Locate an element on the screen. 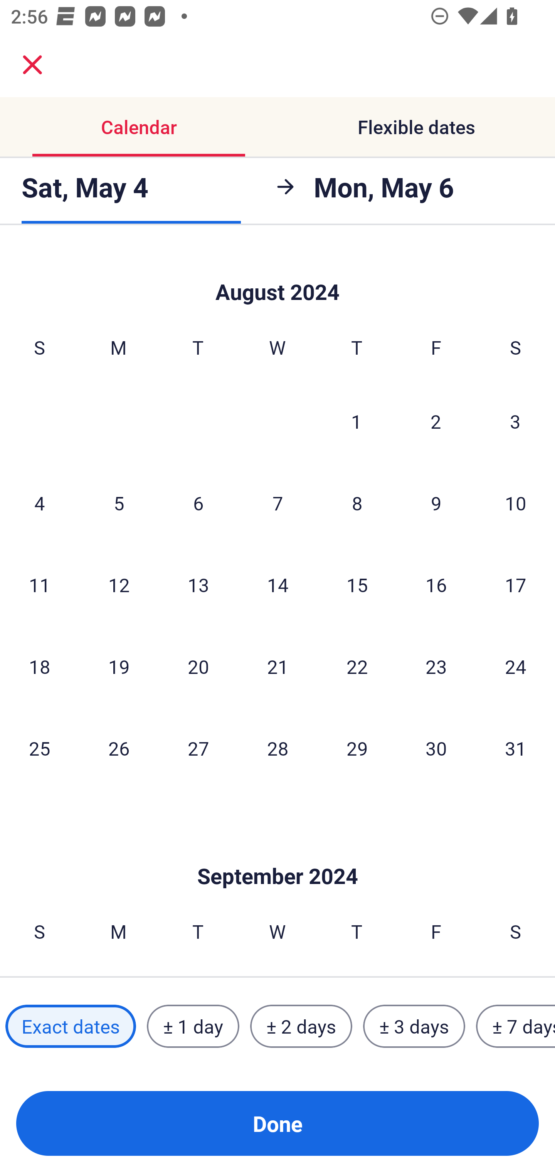 This screenshot has width=555, height=1172. 9 Friday, August 9, 2024 is located at coordinates (436, 503).